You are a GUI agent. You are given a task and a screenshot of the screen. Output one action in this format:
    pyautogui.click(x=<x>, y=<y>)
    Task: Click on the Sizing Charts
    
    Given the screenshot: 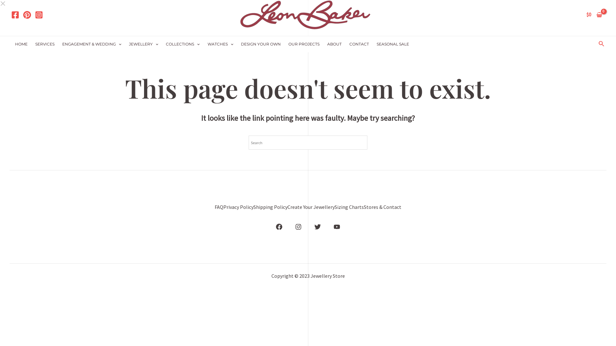 What is the action you would take?
    pyautogui.click(x=349, y=207)
    